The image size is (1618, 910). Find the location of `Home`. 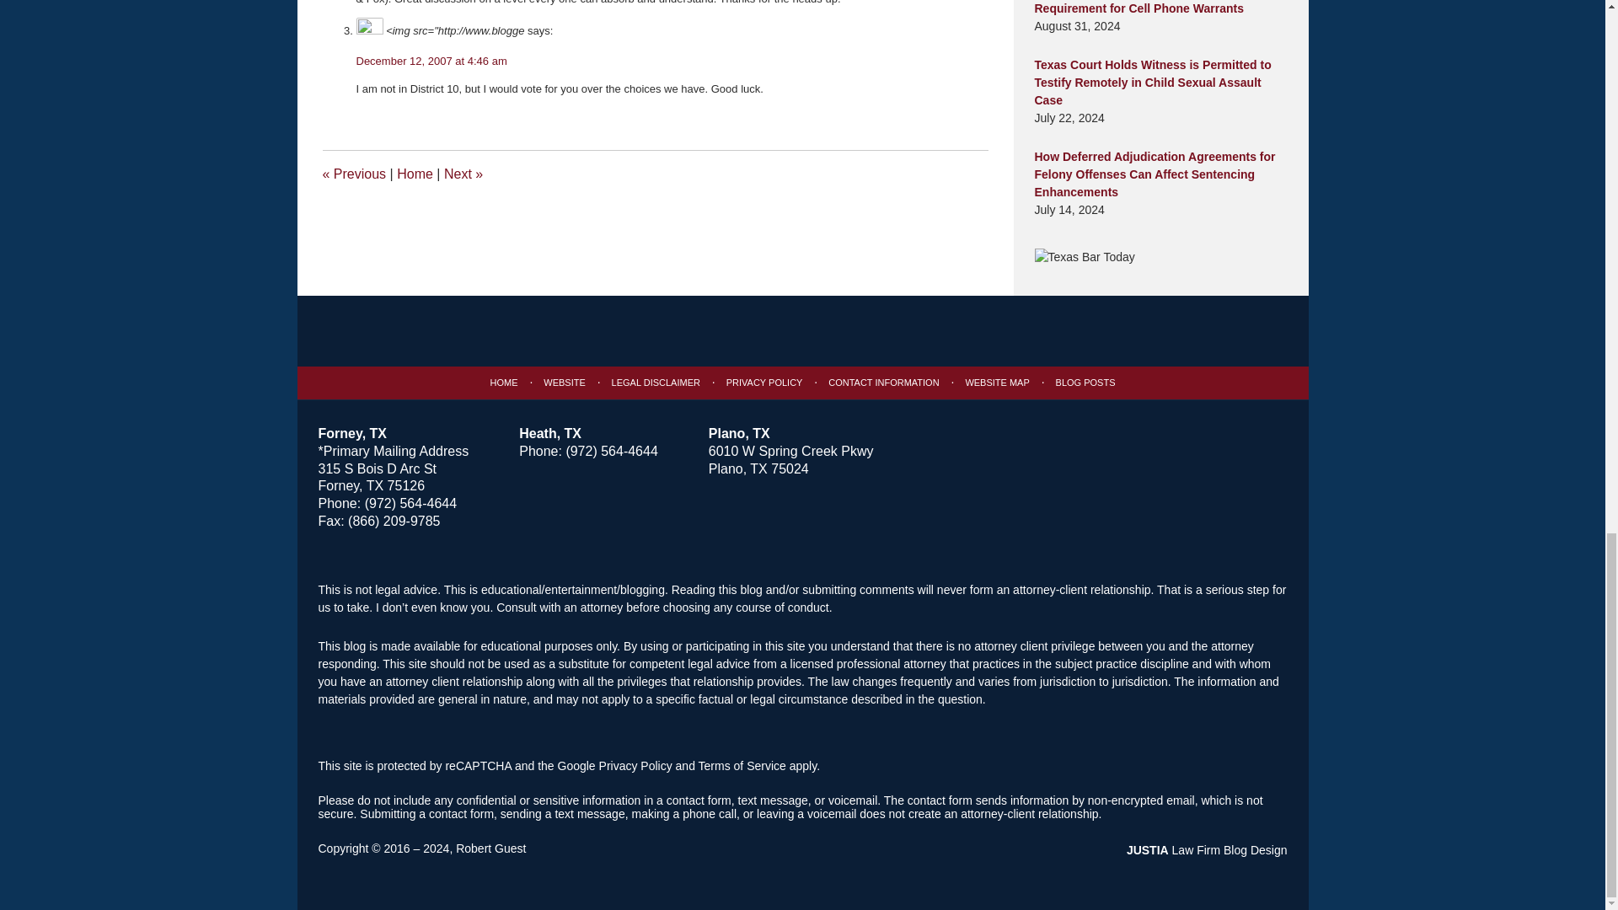

Home is located at coordinates (415, 174).